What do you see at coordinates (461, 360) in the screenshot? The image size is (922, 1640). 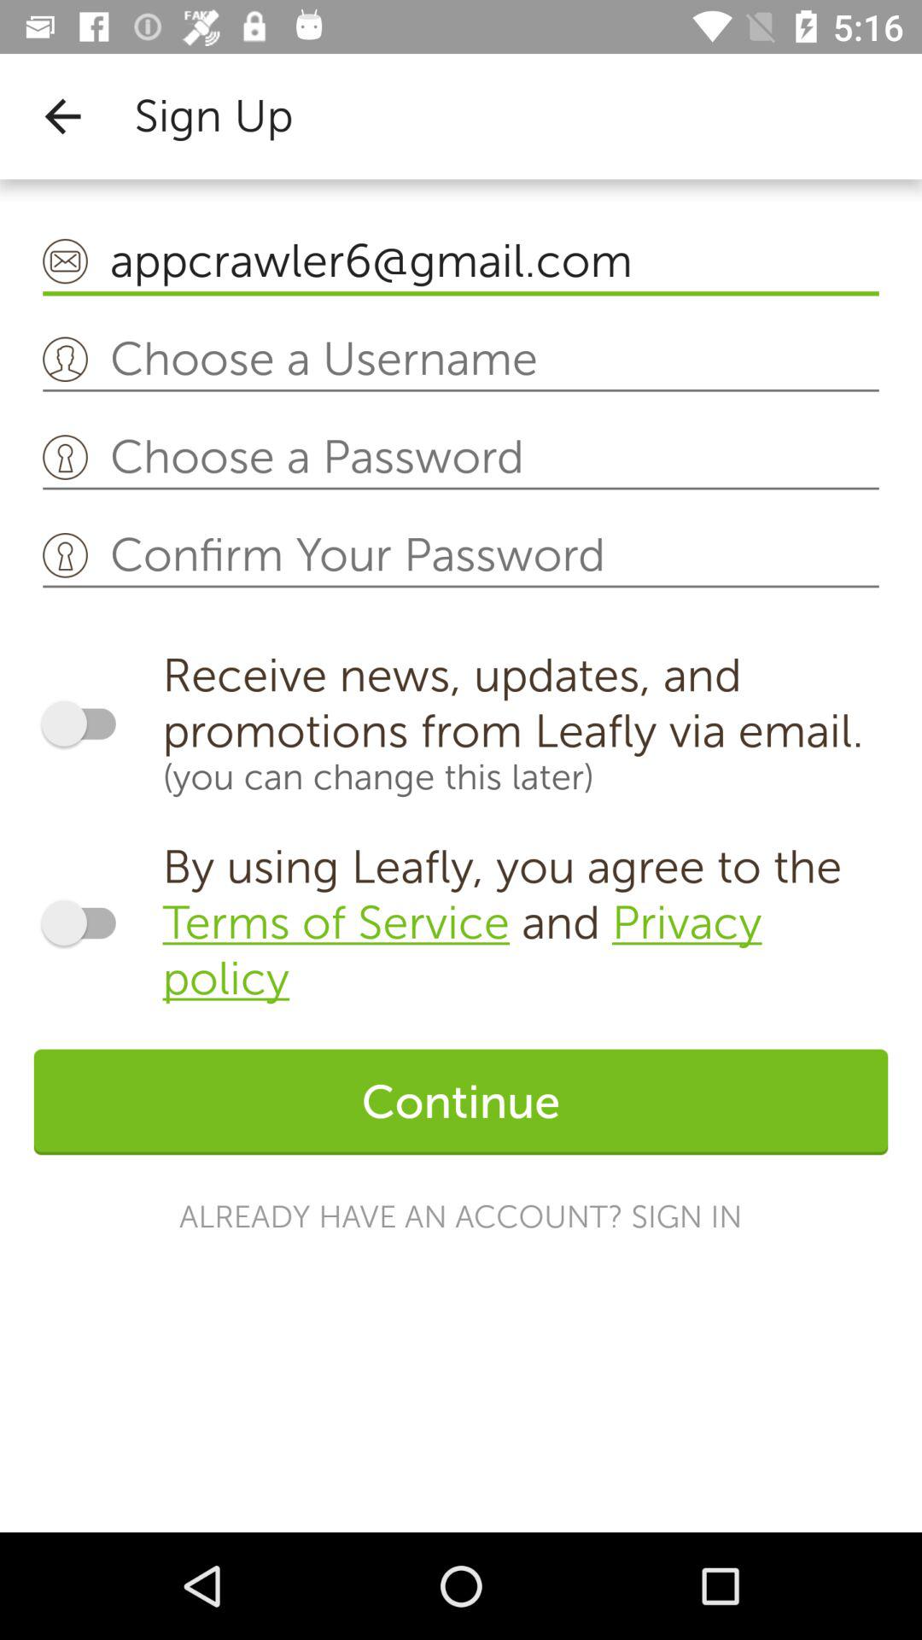 I see `box of text escribe username` at bounding box center [461, 360].